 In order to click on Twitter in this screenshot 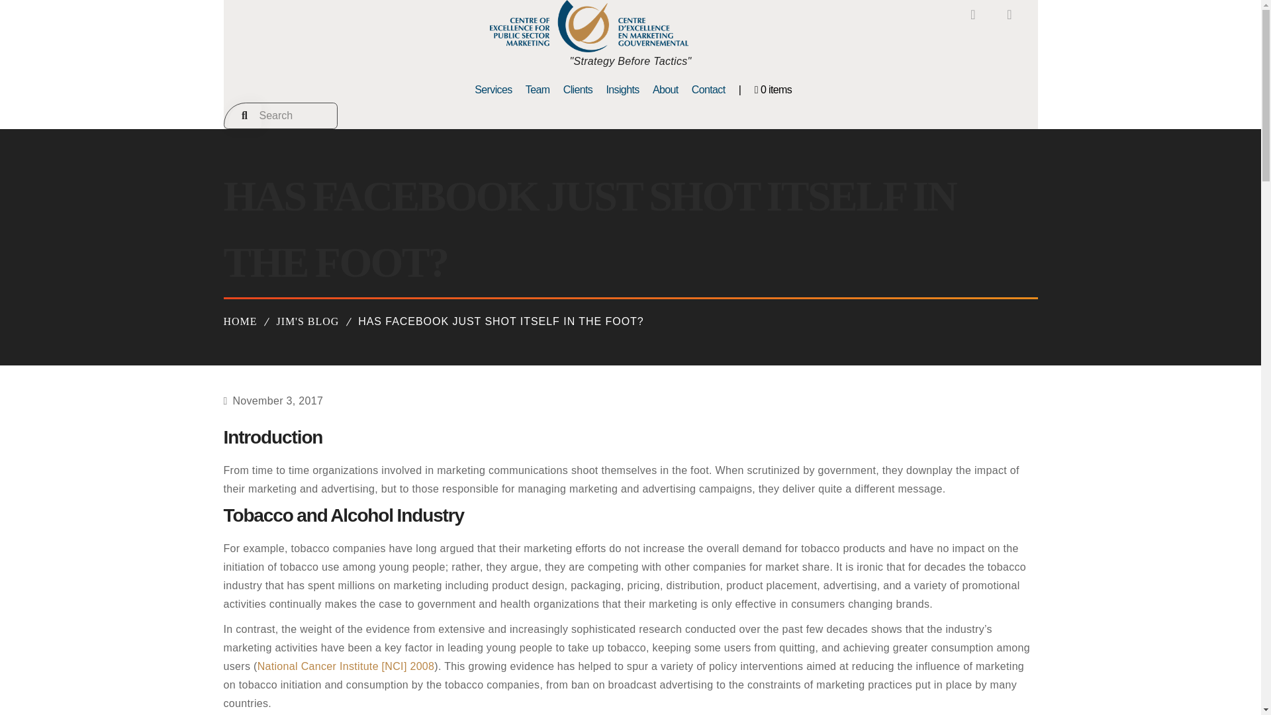, I will do `click(1009, 15)`.